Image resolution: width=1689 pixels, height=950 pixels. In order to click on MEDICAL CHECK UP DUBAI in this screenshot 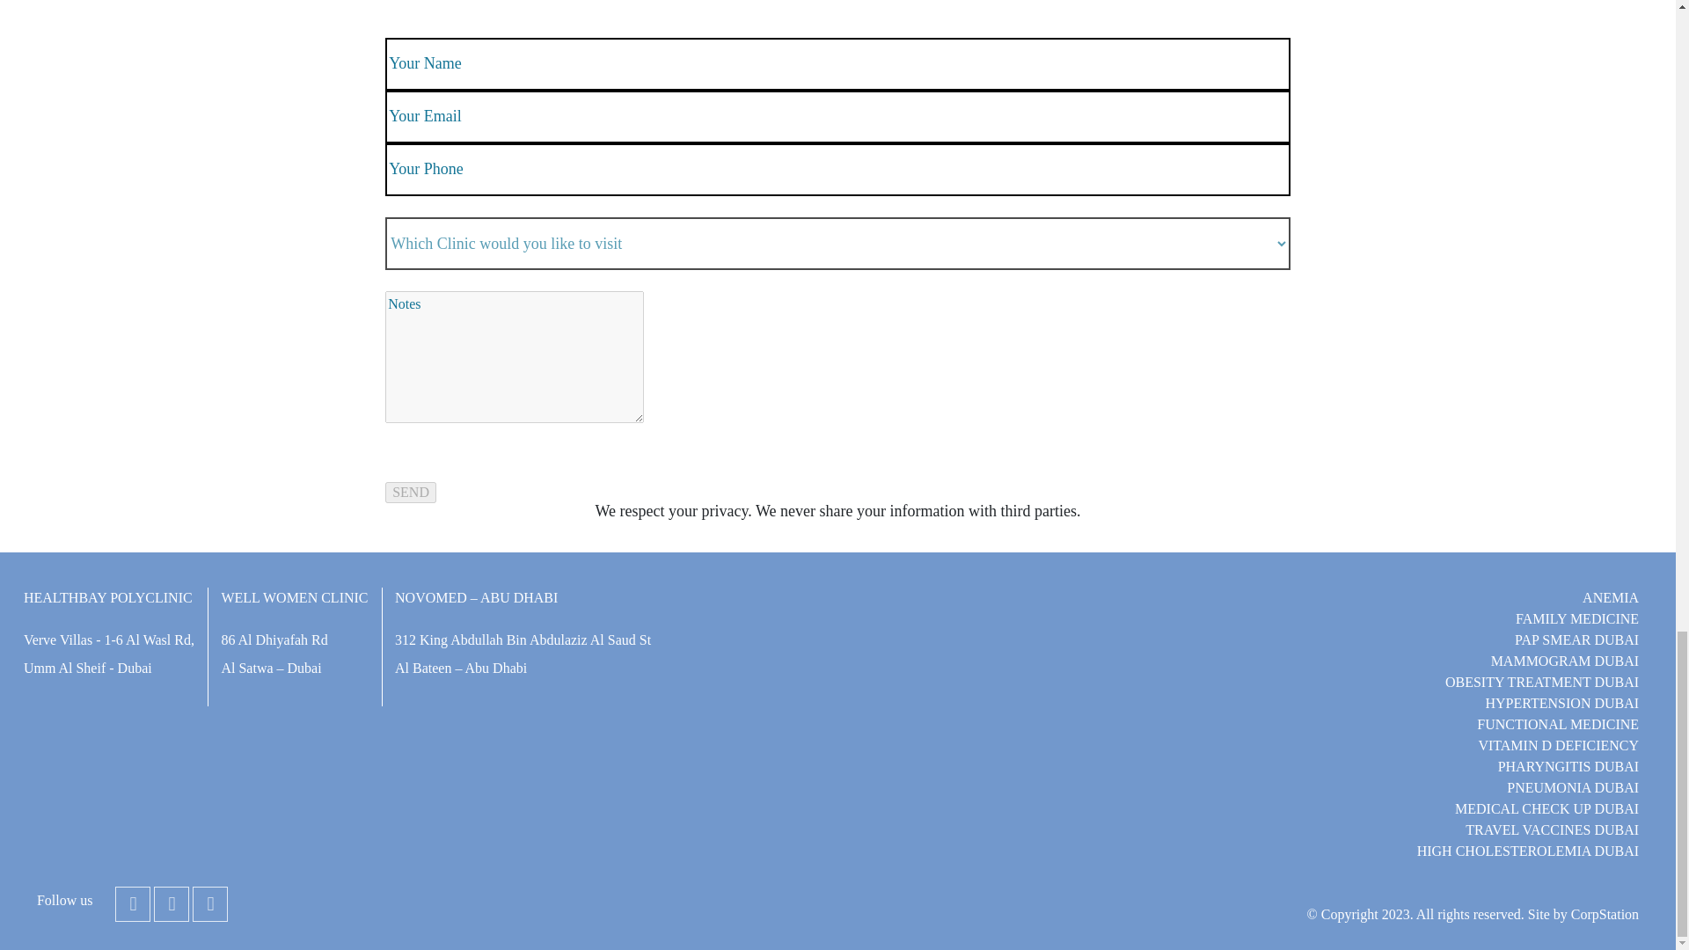, I will do `click(1546, 808)`.